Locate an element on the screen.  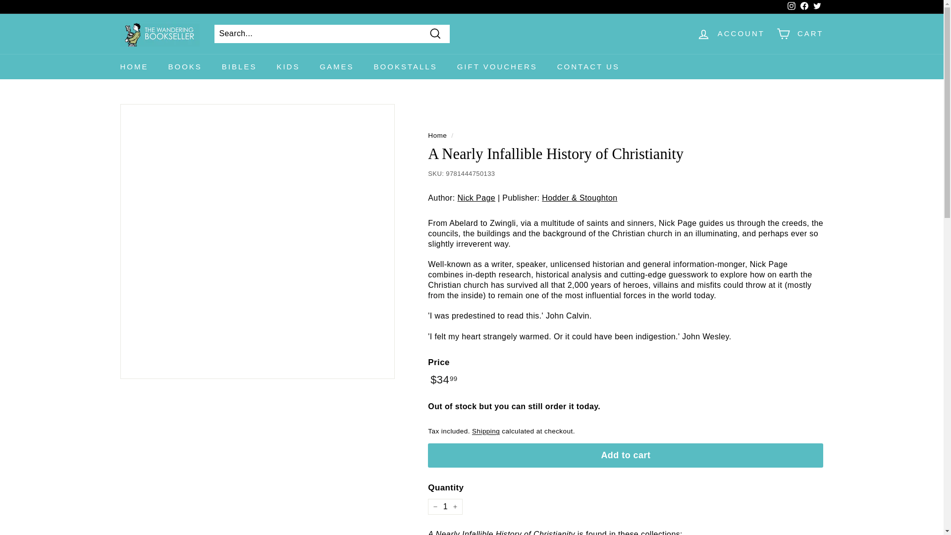
Twitter is located at coordinates (816, 7).